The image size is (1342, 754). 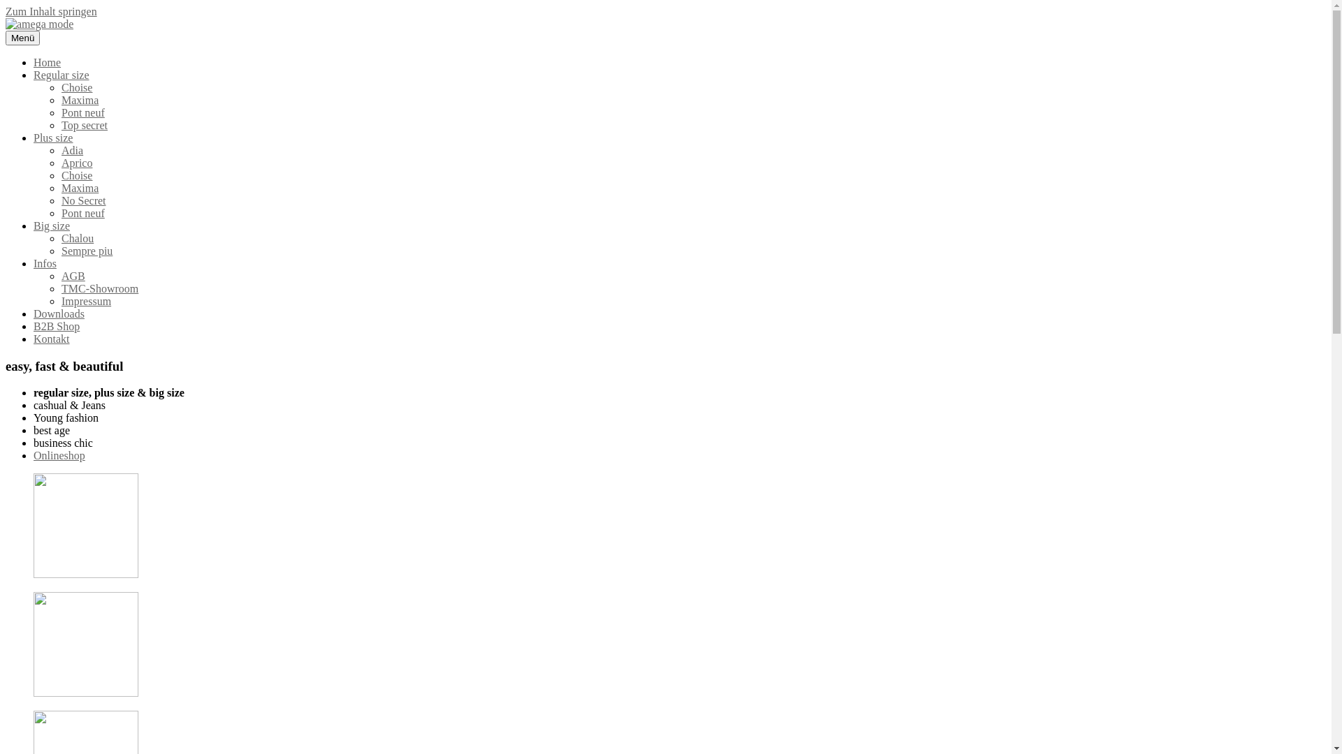 What do you see at coordinates (57, 327) in the screenshot?
I see `B2B Shop` at bounding box center [57, 327].